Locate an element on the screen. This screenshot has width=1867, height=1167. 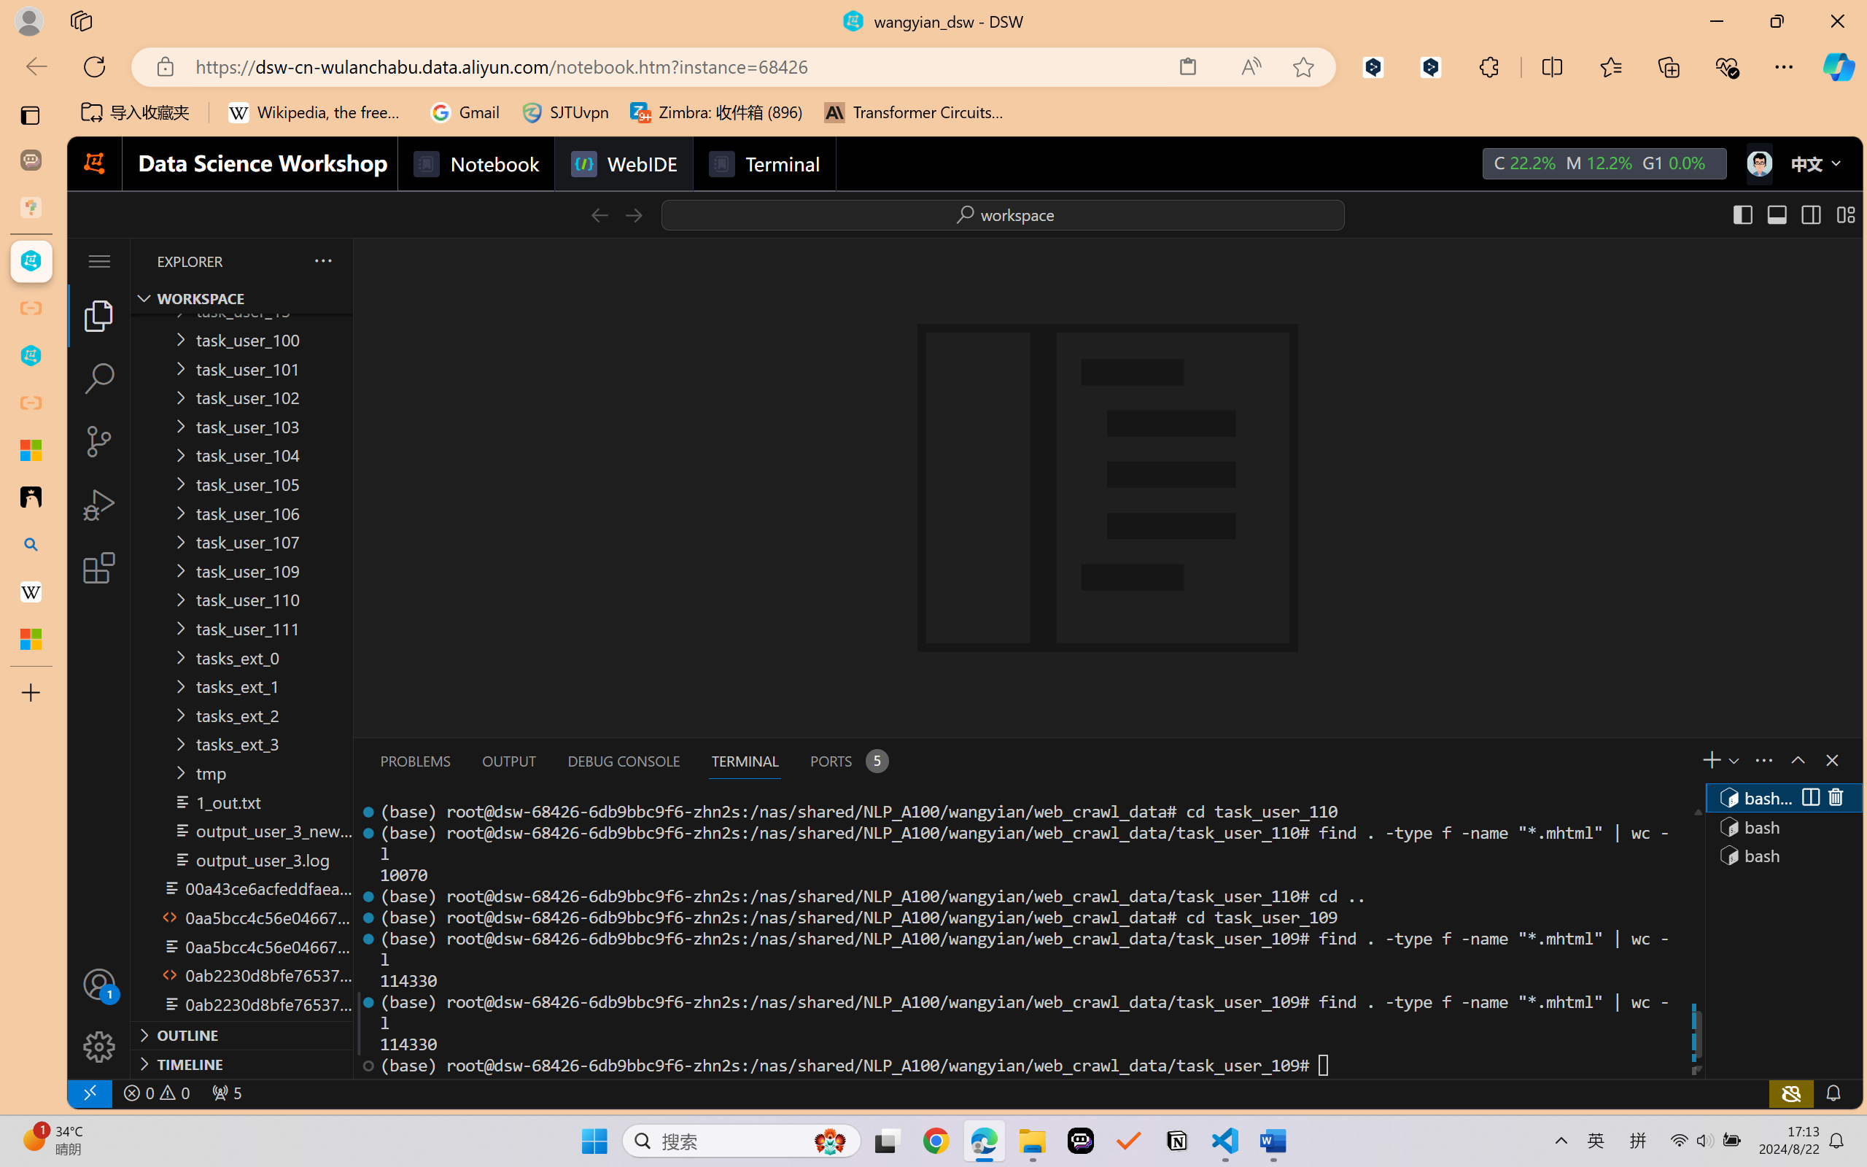
Split (Ctrl+Shift+5) is located at coordinates (1809, 798).